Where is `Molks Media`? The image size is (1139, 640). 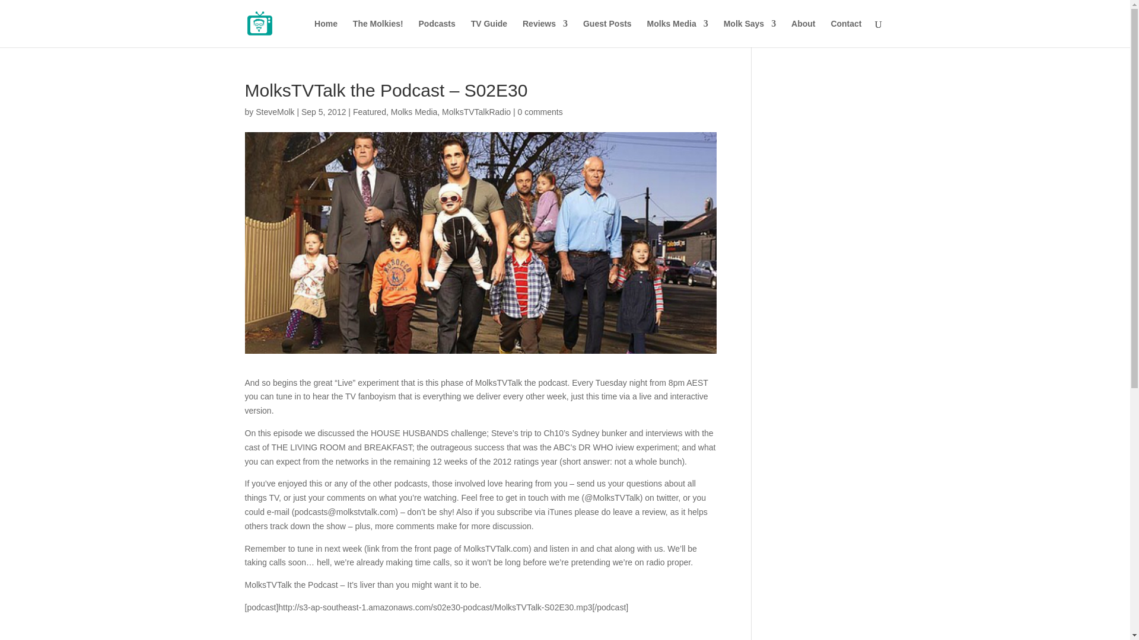 Molks Media is located at coordinates (677, 33).